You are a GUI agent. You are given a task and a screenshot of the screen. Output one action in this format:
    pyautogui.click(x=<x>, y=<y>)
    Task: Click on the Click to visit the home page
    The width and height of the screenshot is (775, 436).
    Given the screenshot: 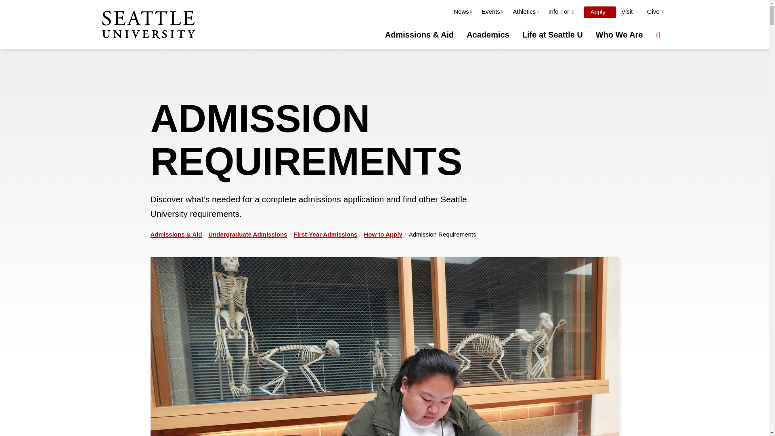 What is the action you would take?
    pyautogui.click(x=148, y=25)
    